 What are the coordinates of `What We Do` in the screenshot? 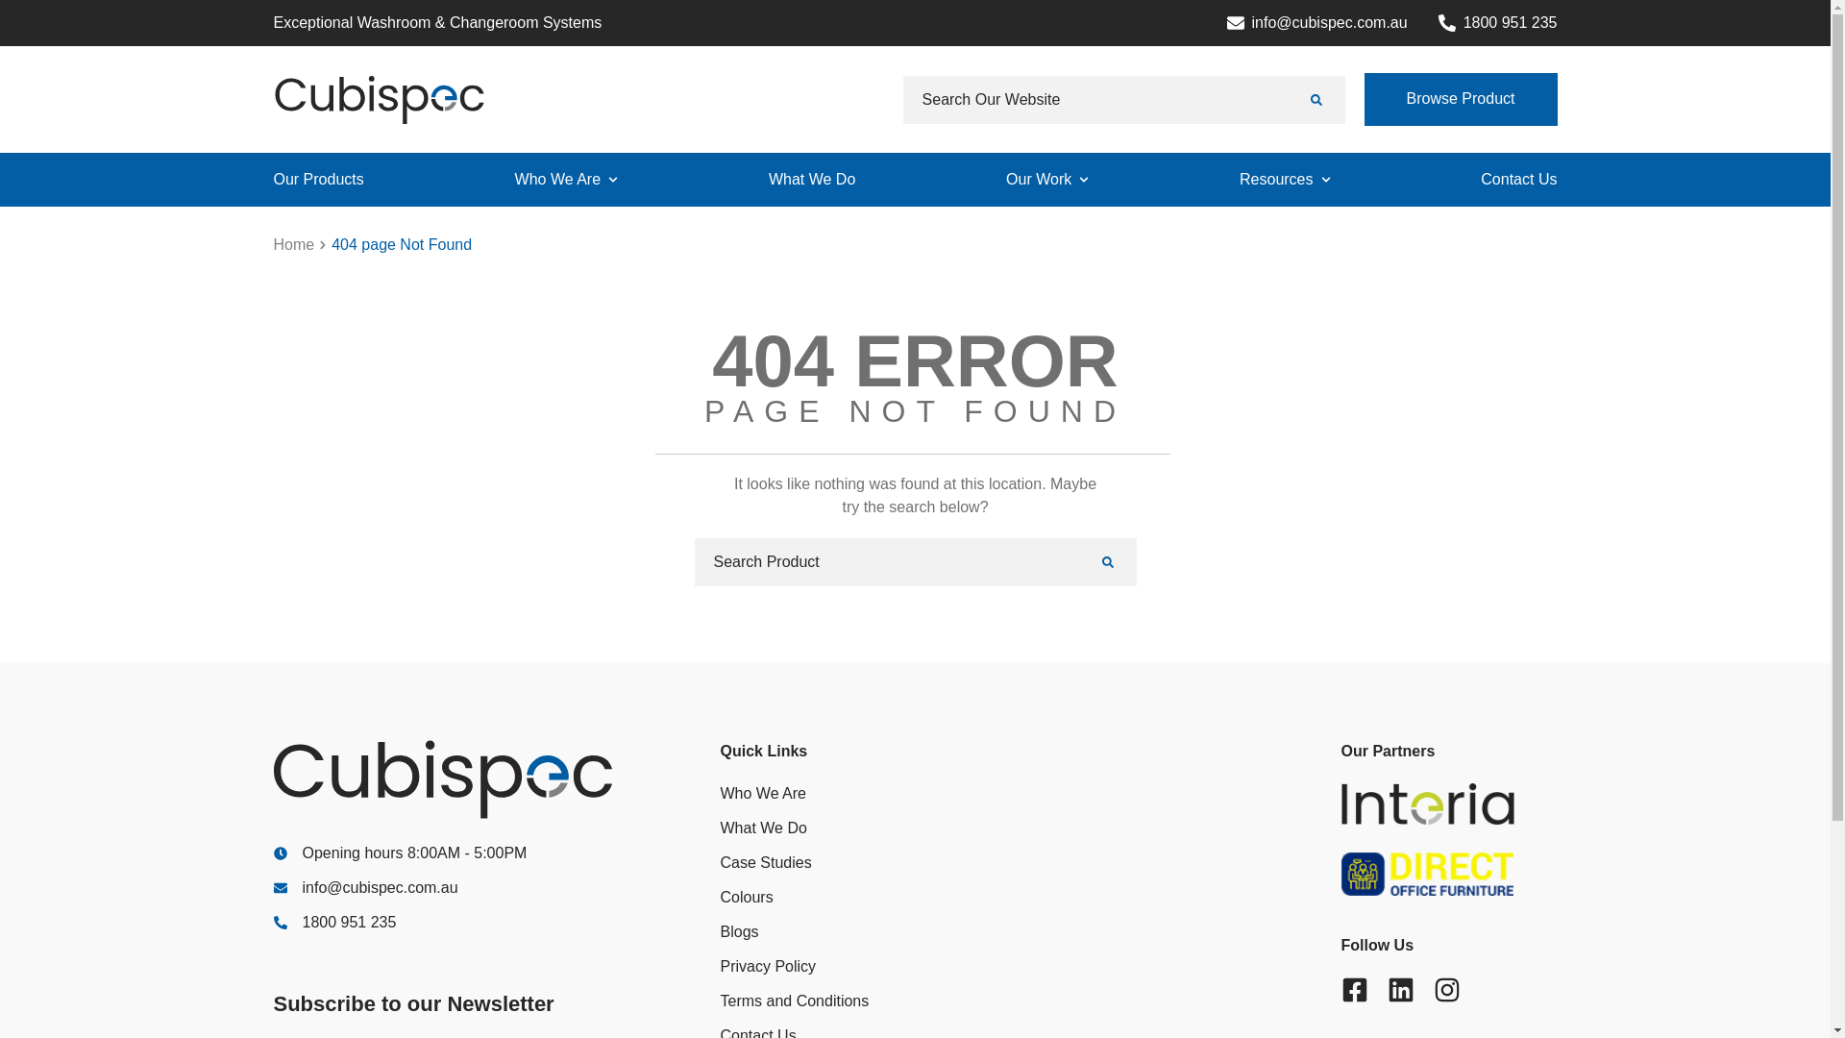 It's located at (764, 828).